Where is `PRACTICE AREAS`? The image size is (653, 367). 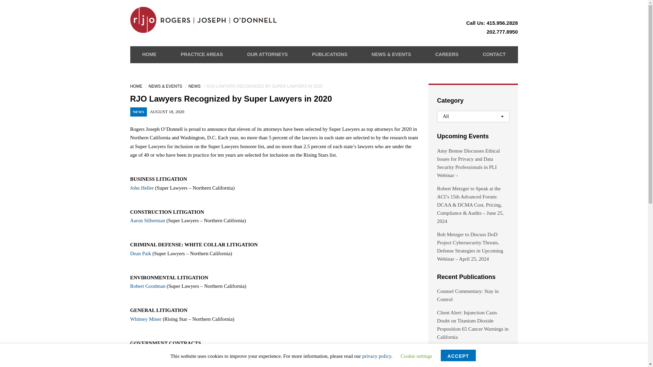
PRACTICE AREAS is located at coordinates (201, 54).